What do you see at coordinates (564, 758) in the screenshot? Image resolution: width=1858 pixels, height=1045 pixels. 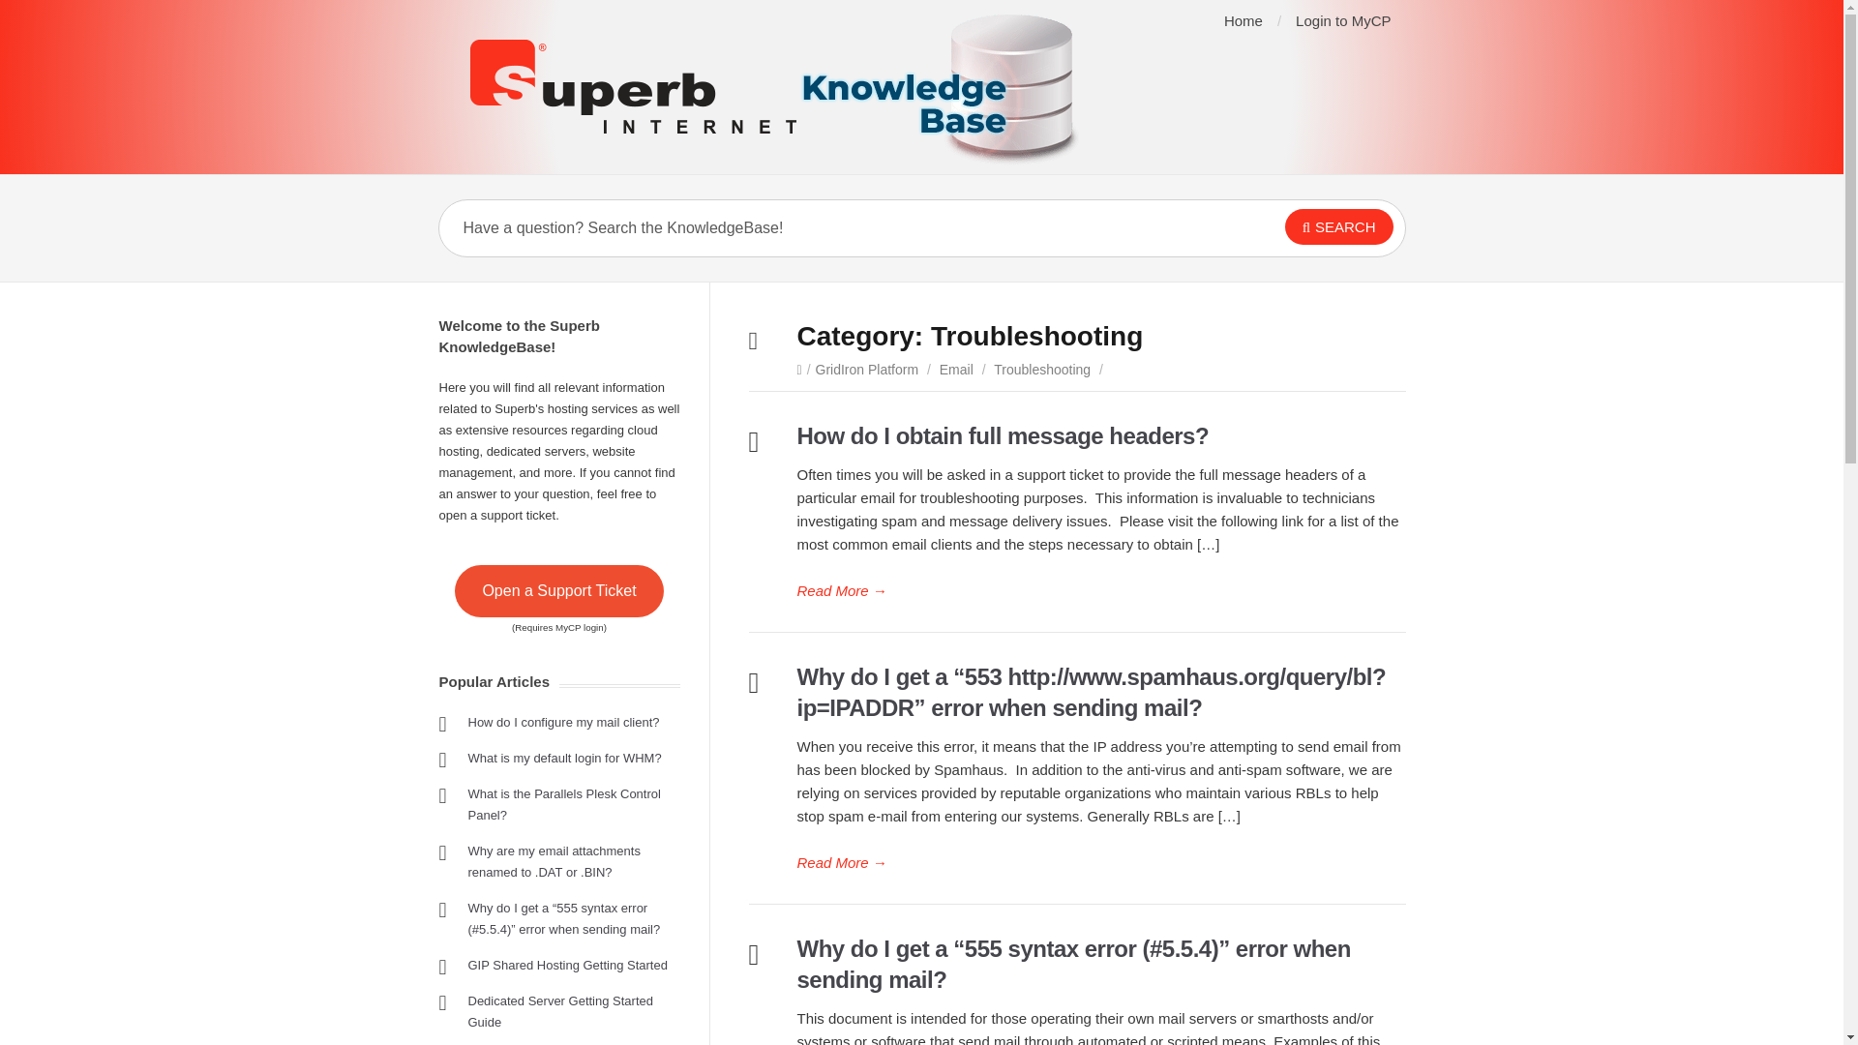 I see `What is my default login for WHM?` at bounding box center [564, 758].